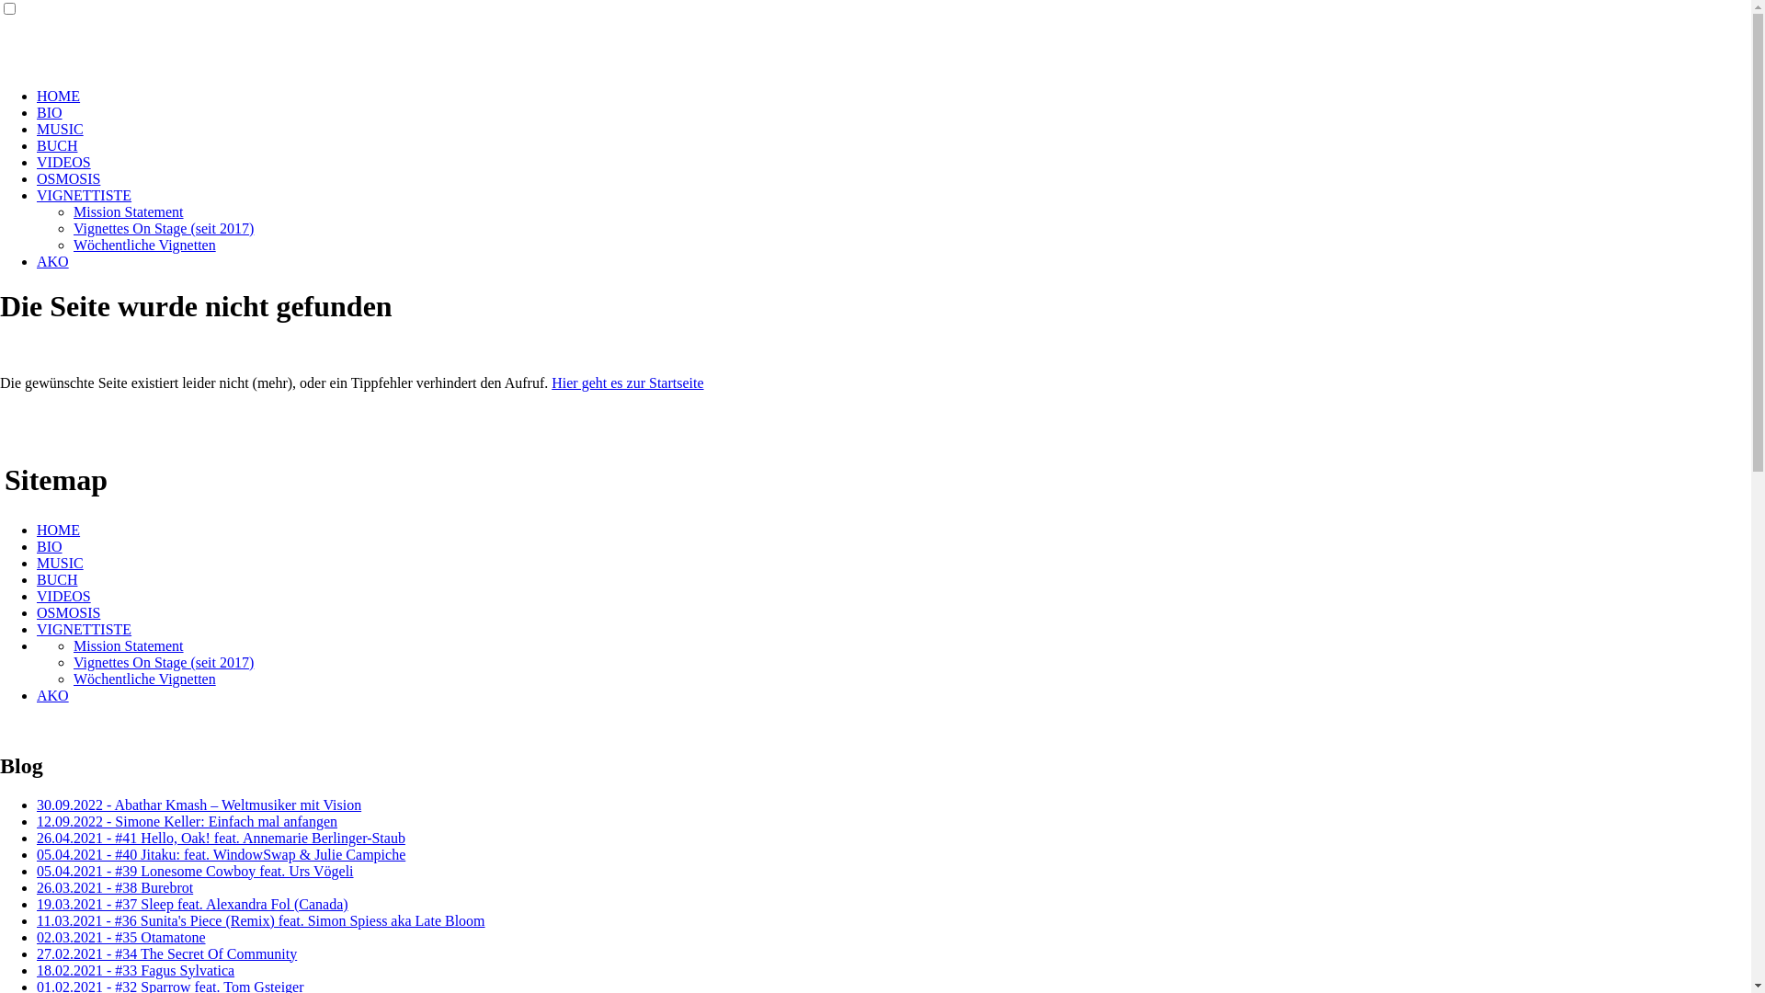 The image size is (1765, 993). I want to click on Hier geht es zur Startseite, so click(627, 382).